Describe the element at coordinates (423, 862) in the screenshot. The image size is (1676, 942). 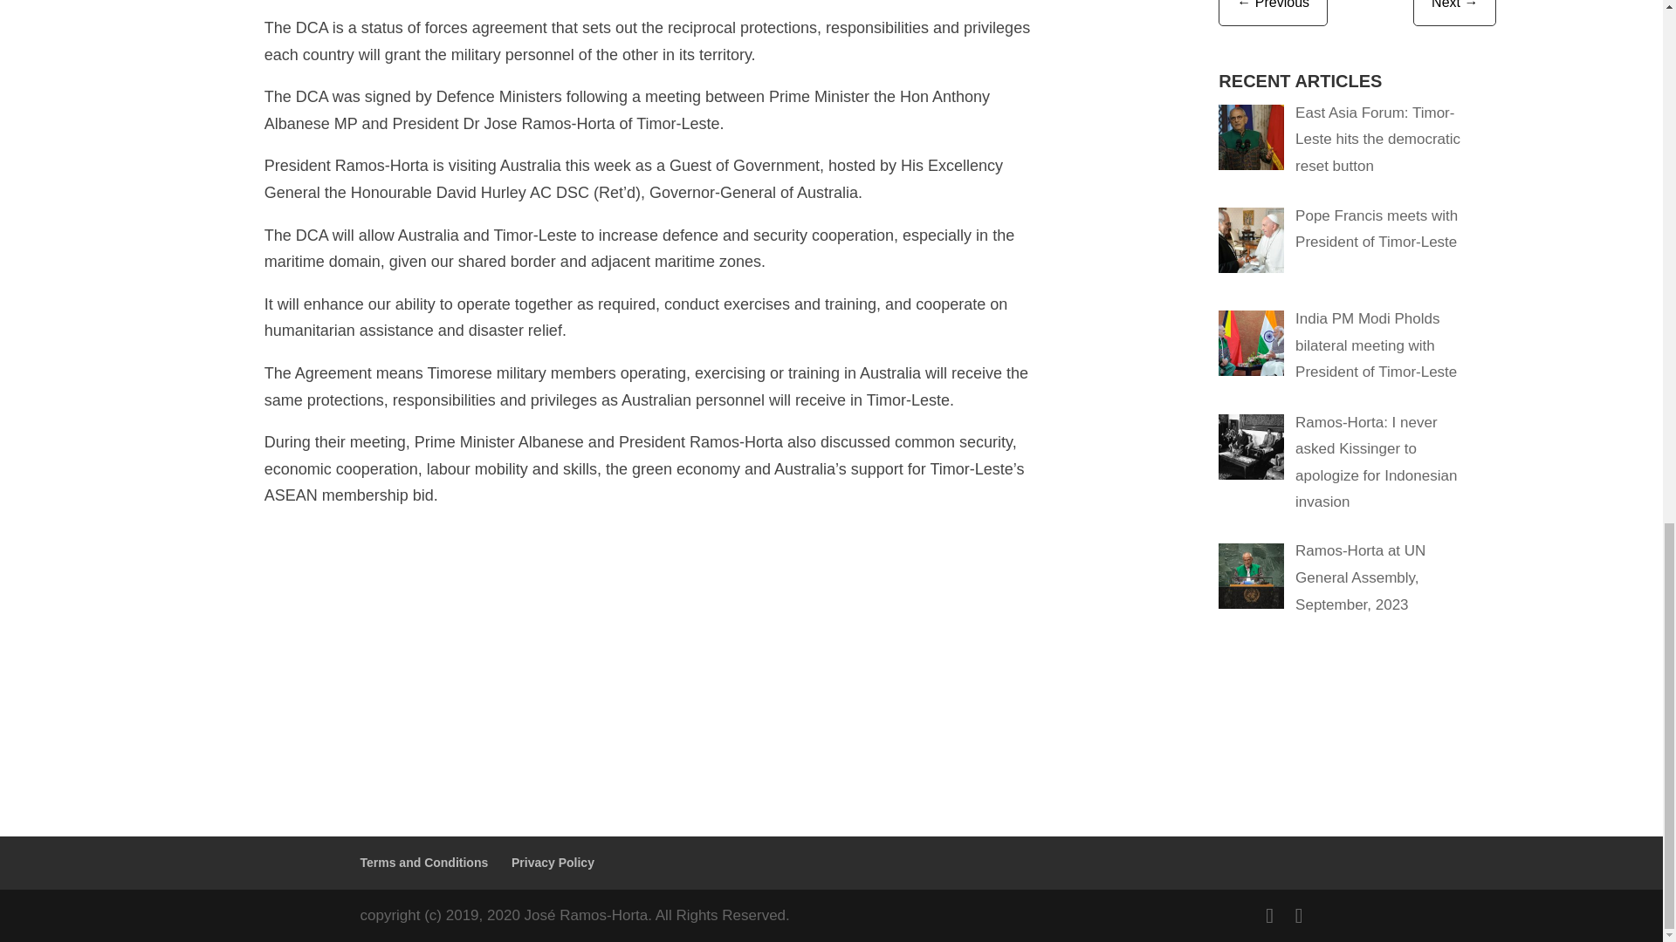
I see `Terms and Conditions` at that location.